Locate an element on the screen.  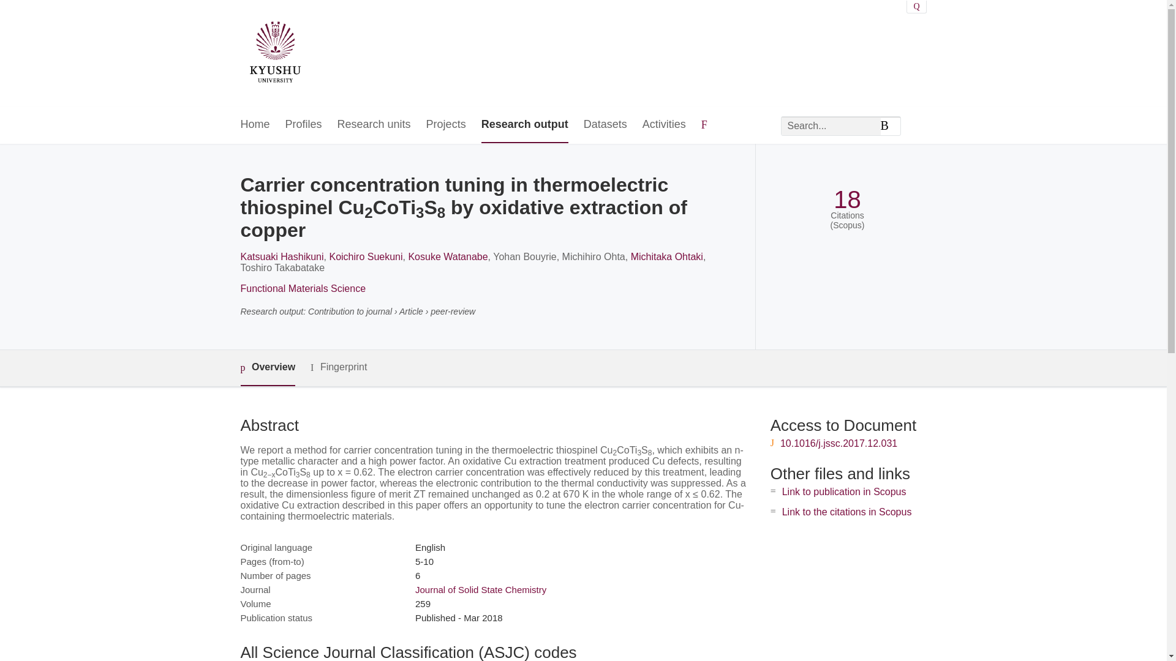
Kosuke Watanabe is located at coordinates (448, 256).